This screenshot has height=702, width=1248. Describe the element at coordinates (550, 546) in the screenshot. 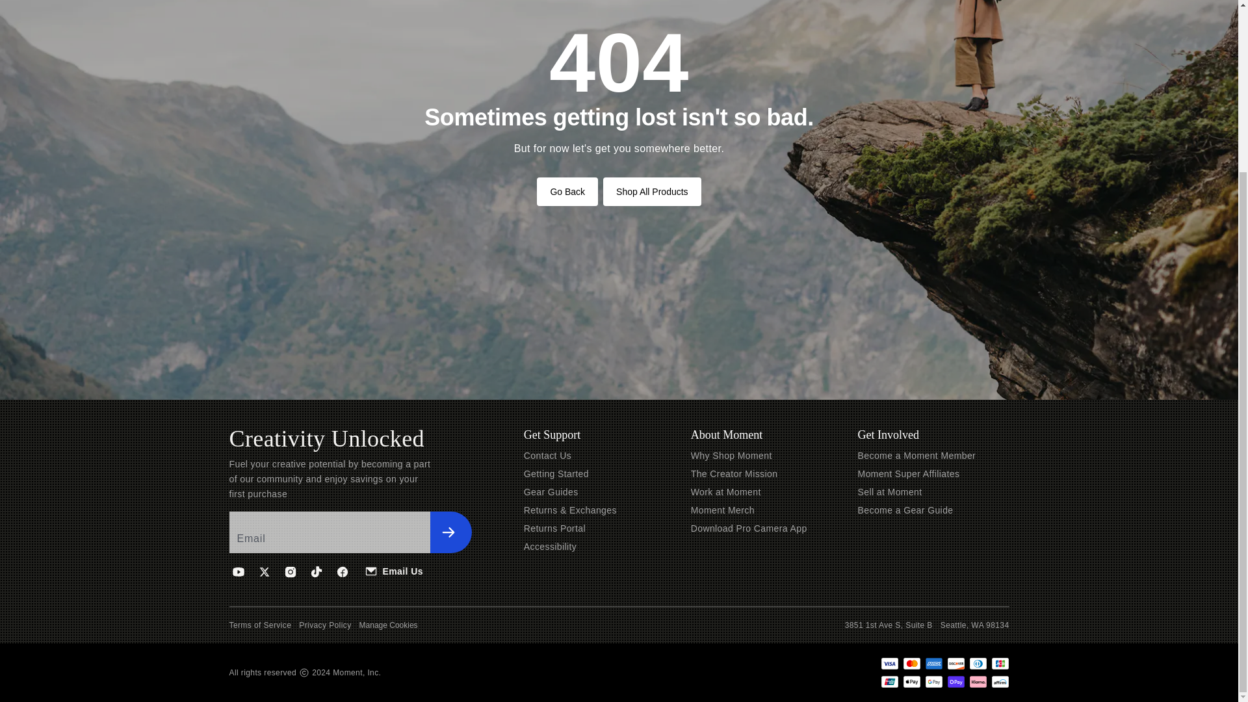

I see `Accessibility` at that location.